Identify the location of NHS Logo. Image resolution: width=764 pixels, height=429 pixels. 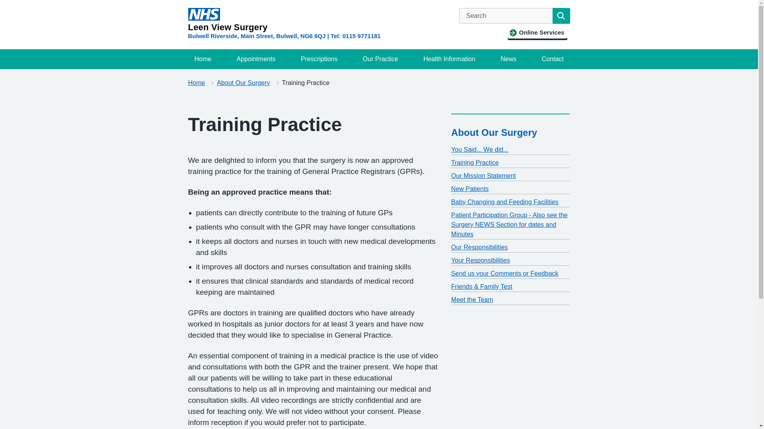
(204, 14).